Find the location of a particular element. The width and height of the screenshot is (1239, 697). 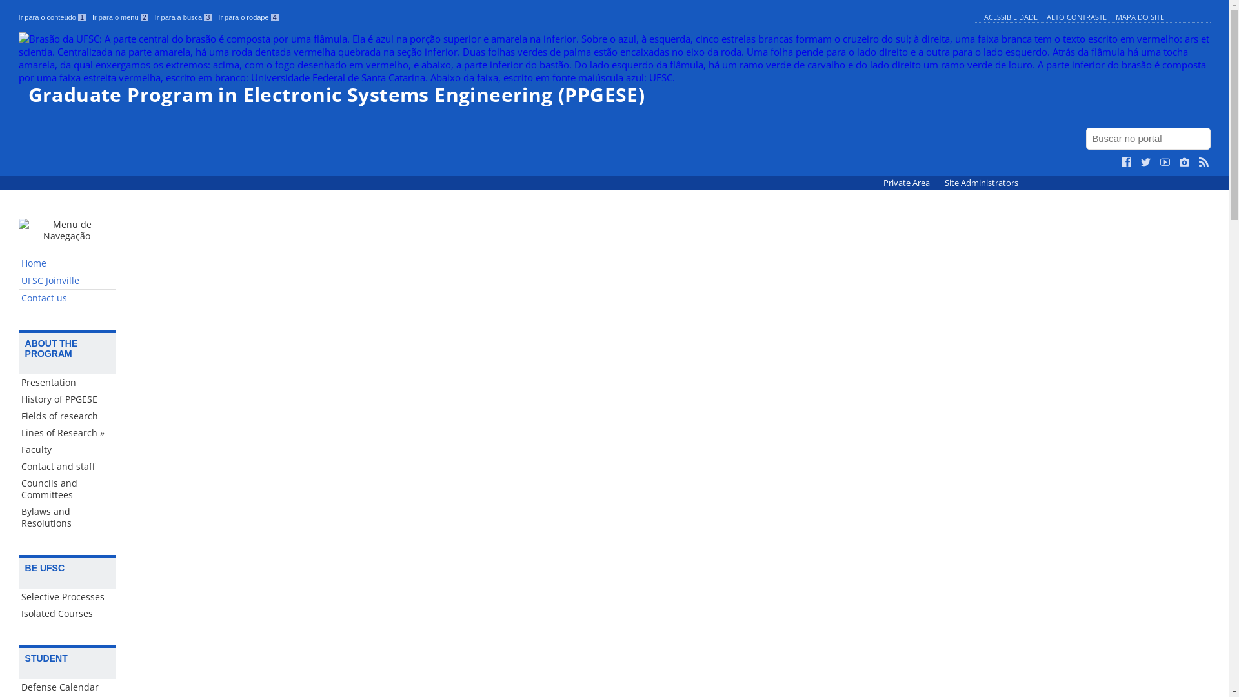

Fields of research is located at coordinates (67, 416).